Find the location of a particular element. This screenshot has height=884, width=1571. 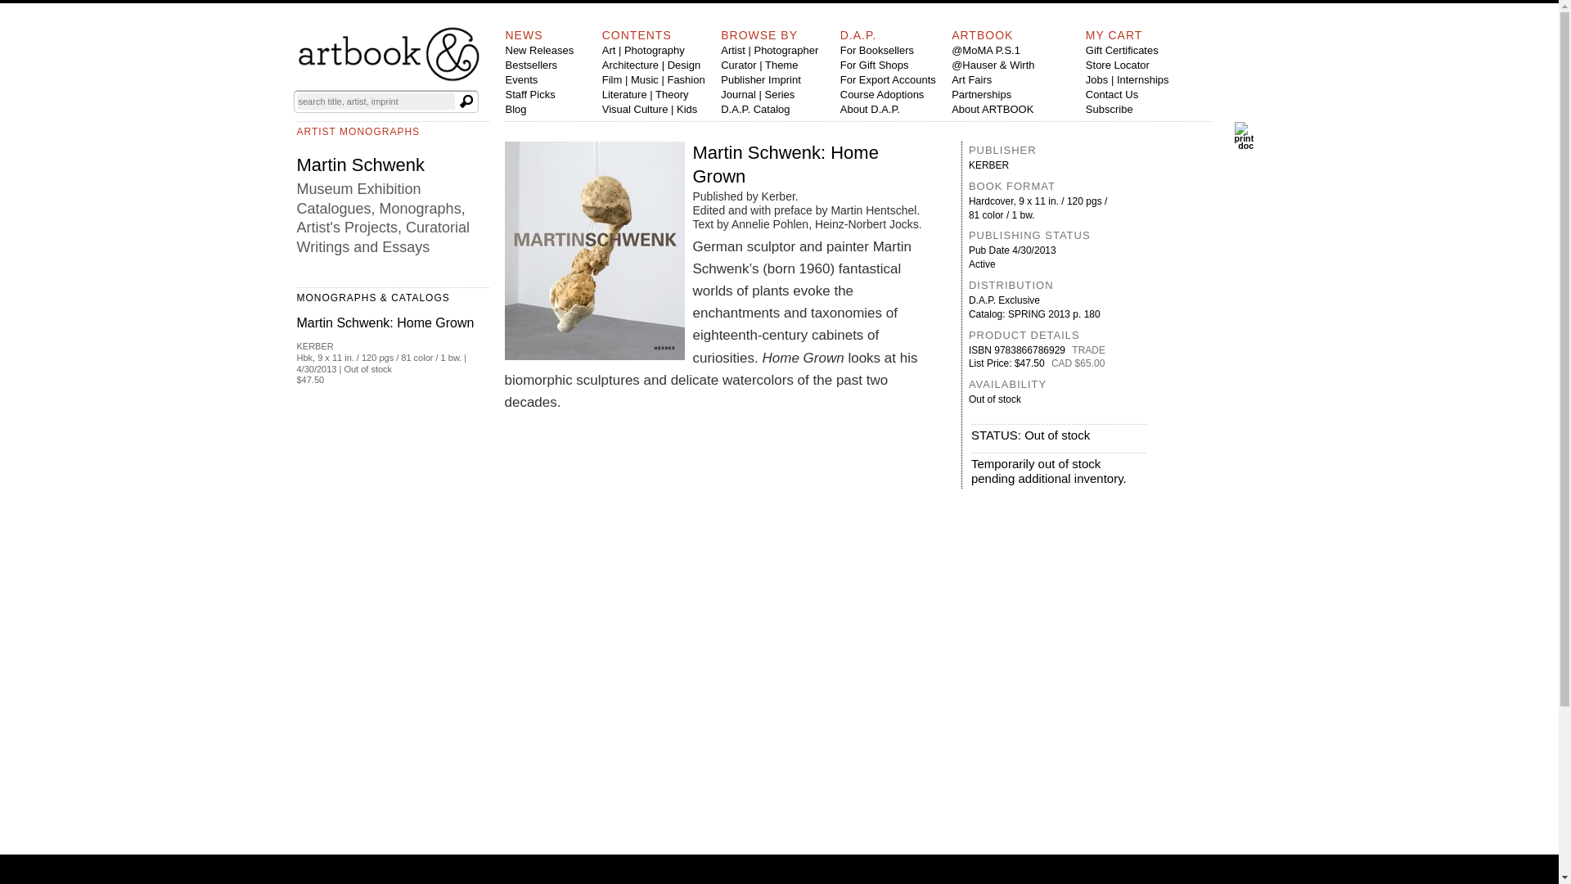

Architecture is located at coordinates (630, 65).